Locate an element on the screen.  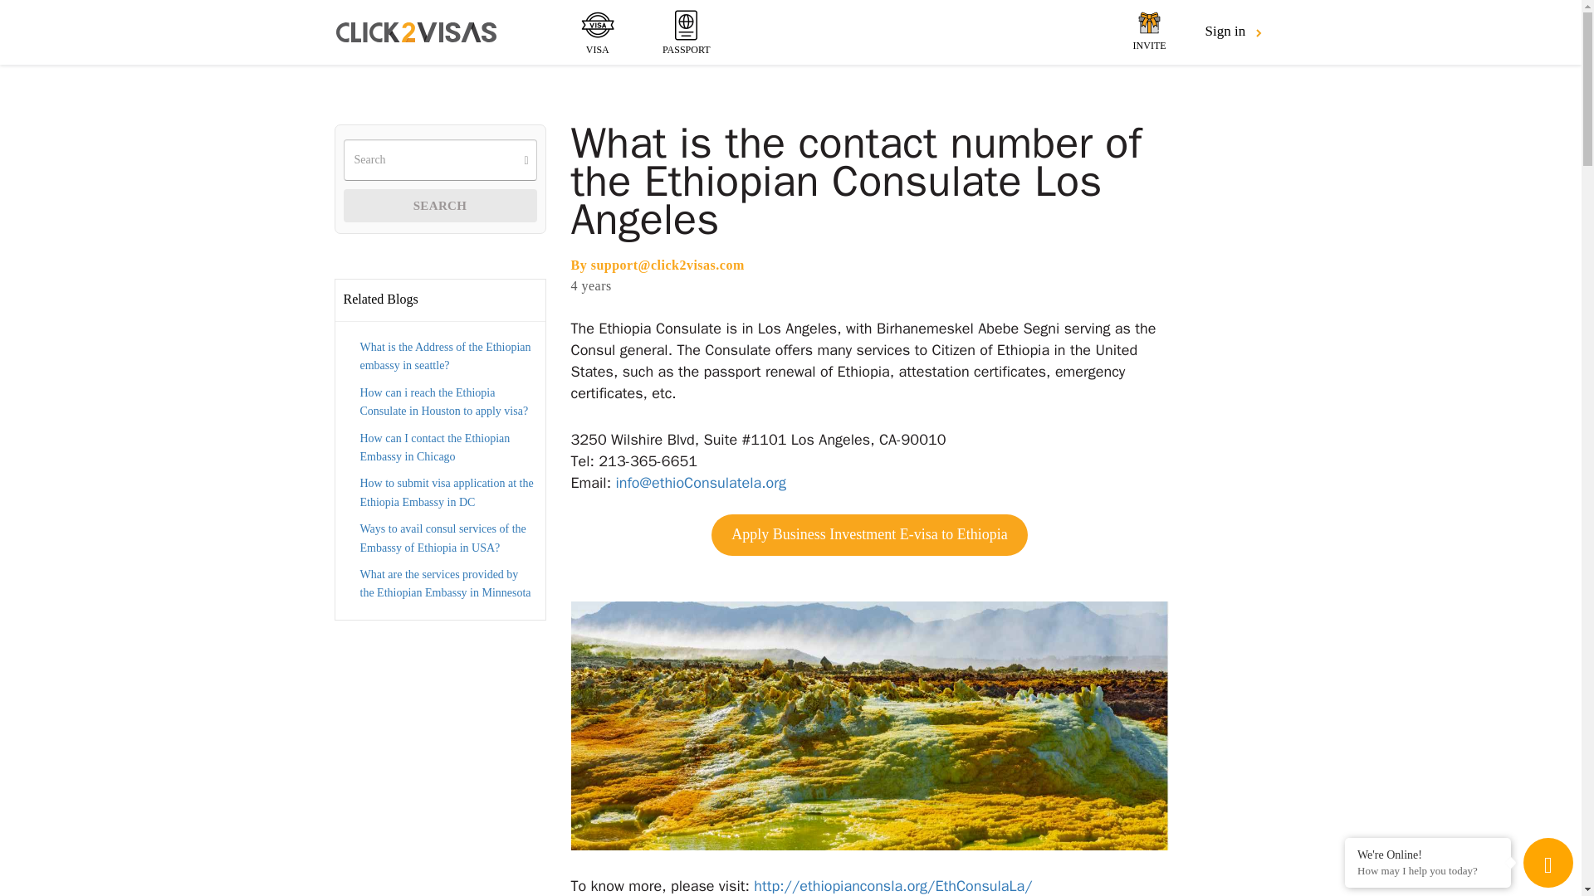
How can I contact the Ethiopian Embassy in Chicago is located at coordinates (435, 447).